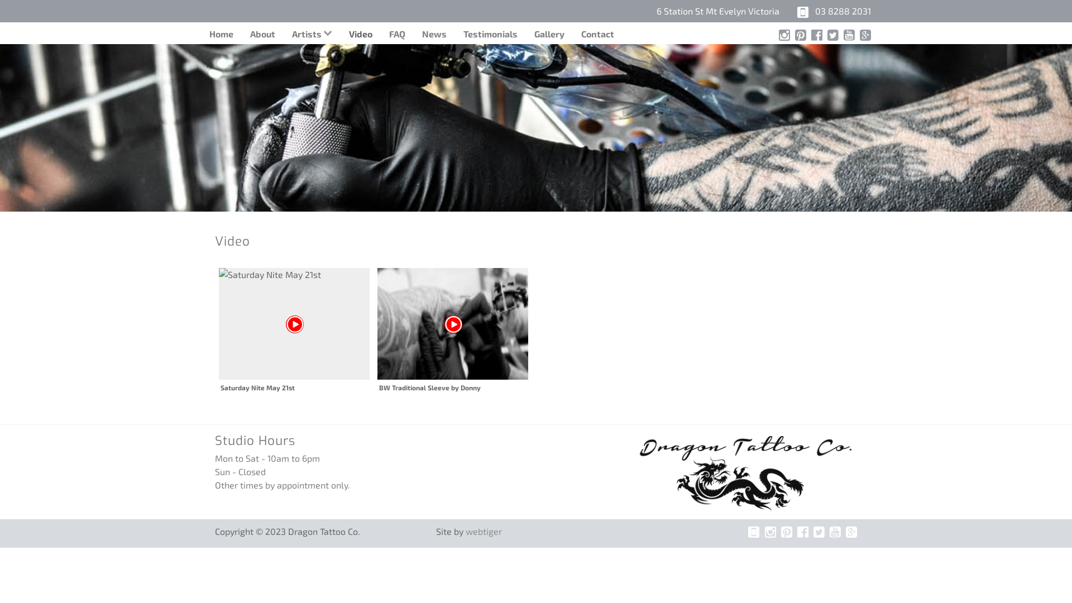 The image size is (1072, 603). Describe the element at coordinates (398, 32) in the screenshot. I see `FAQ` at that location.